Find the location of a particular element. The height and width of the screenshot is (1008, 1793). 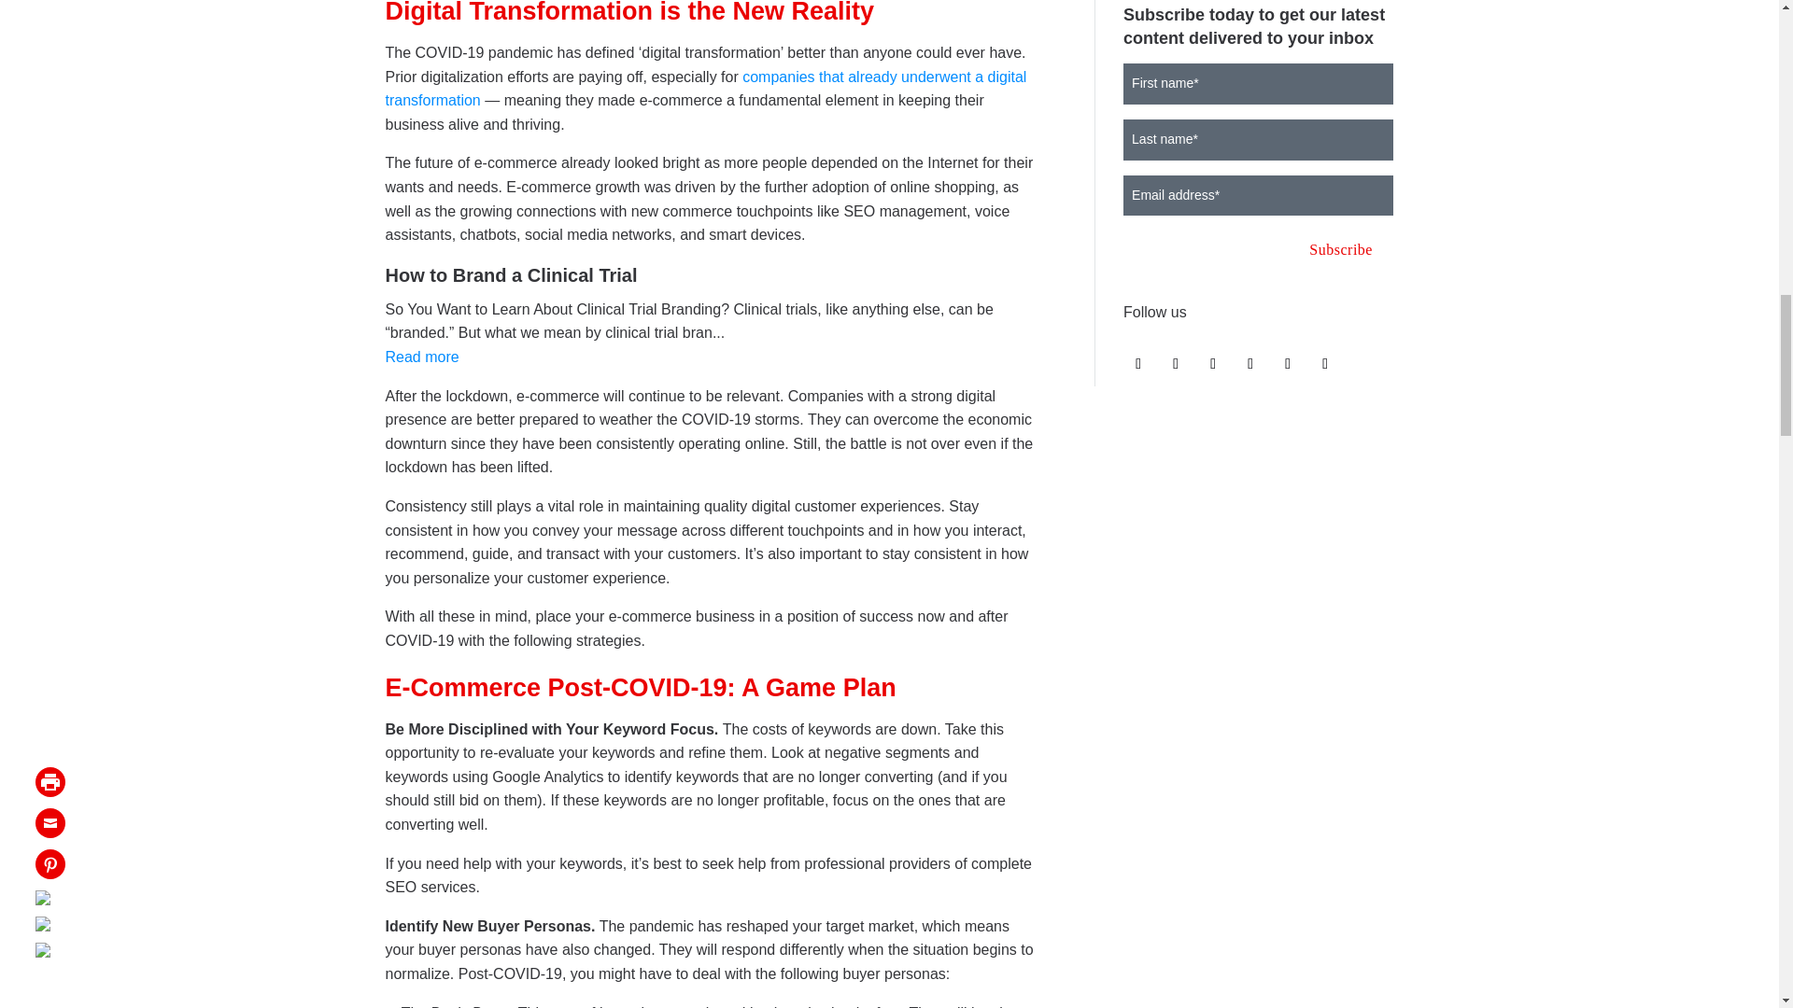

Follow on LinkedIn is located at coordinates (1249, 364).